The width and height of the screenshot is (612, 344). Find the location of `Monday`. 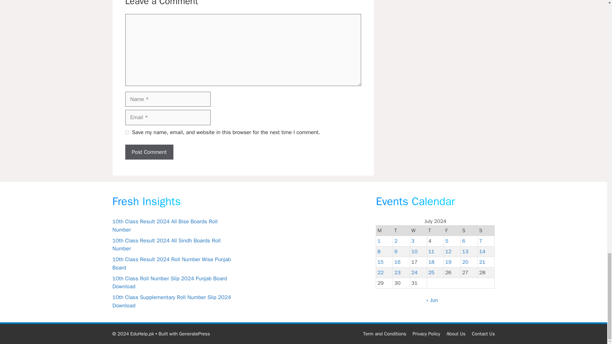

Monday is located at coordinates (384, 231).